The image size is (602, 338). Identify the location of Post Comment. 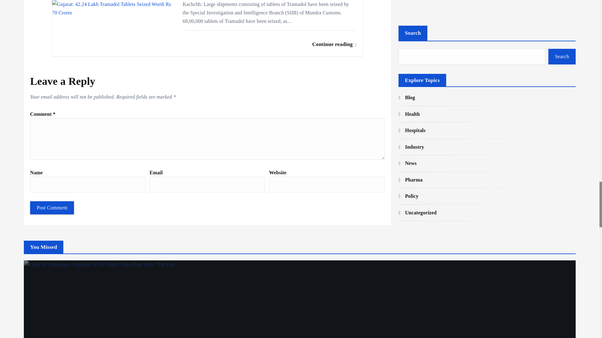
(52, 207).